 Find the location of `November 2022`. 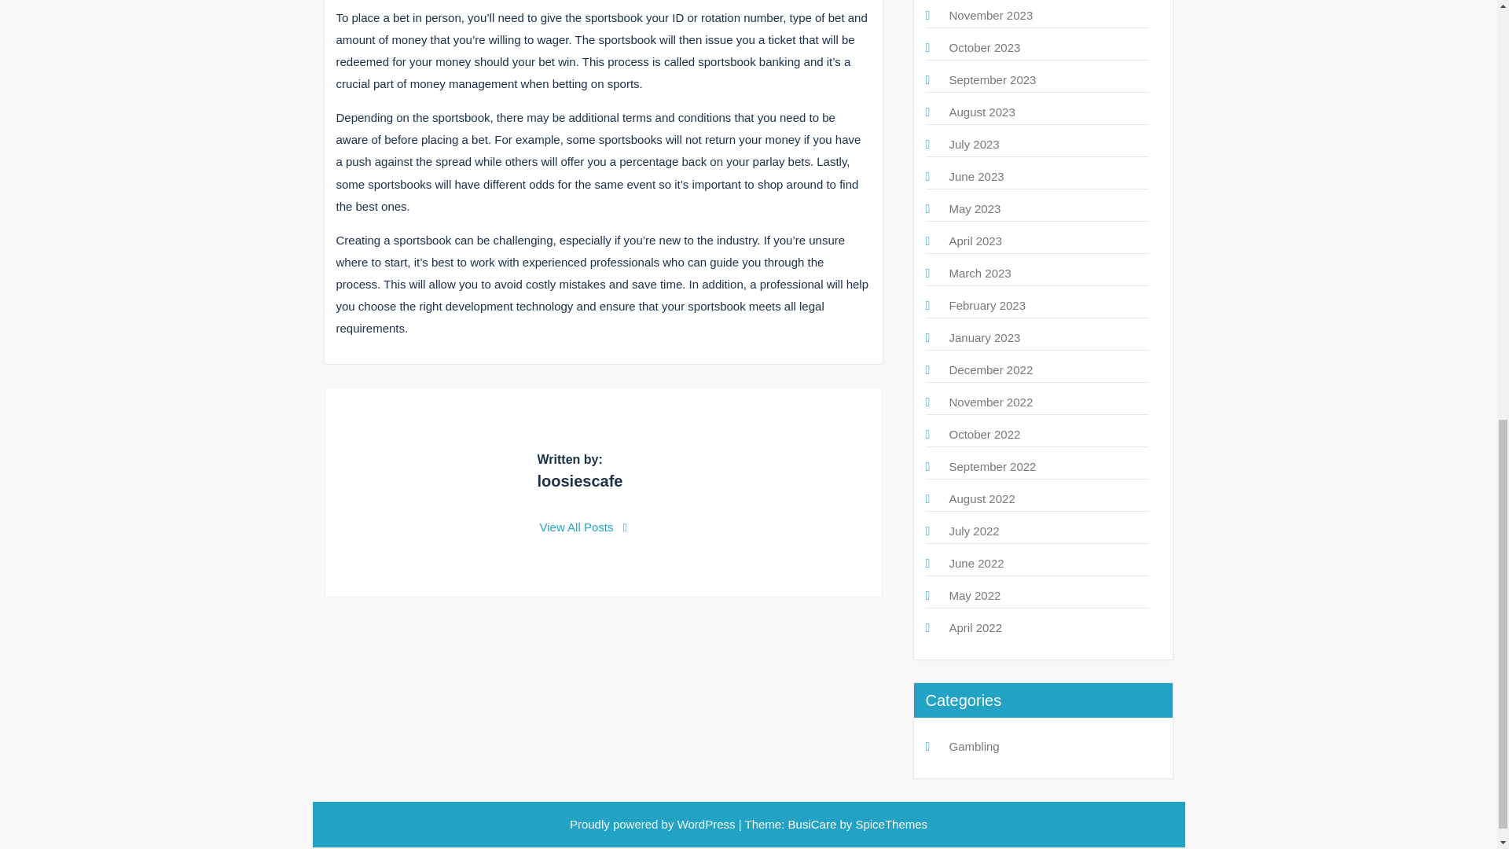

November 2022 is located at coordinates (991, 402).